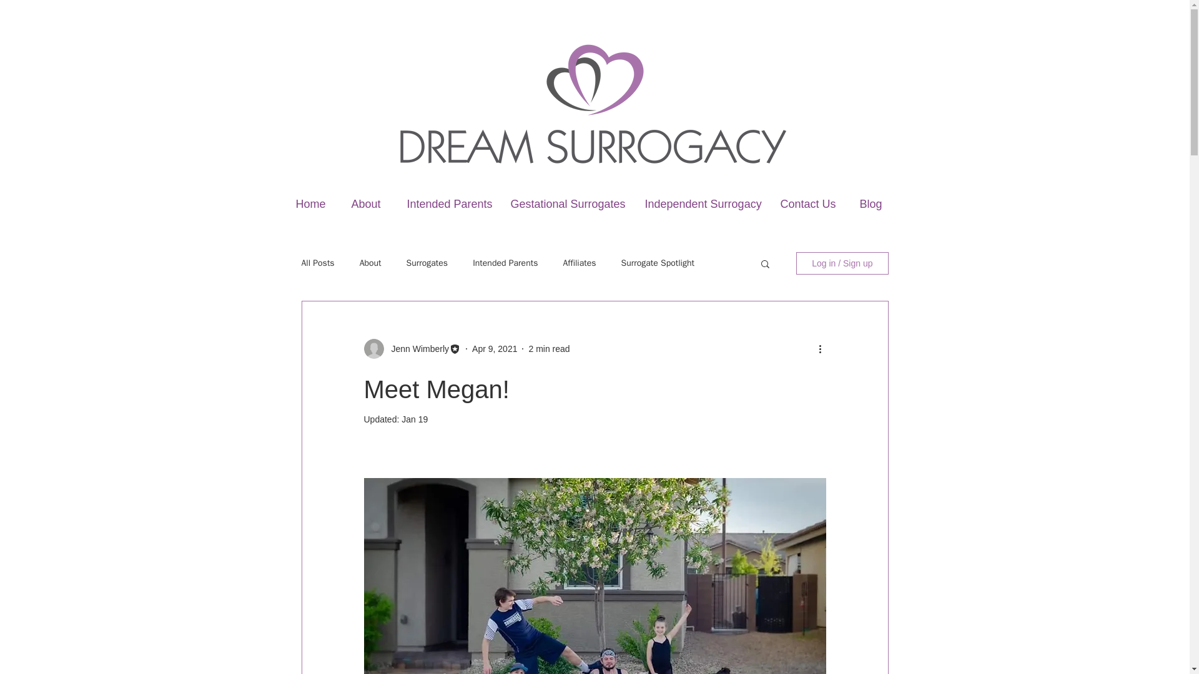  I want to click on Affiliates, so click(579, 263).